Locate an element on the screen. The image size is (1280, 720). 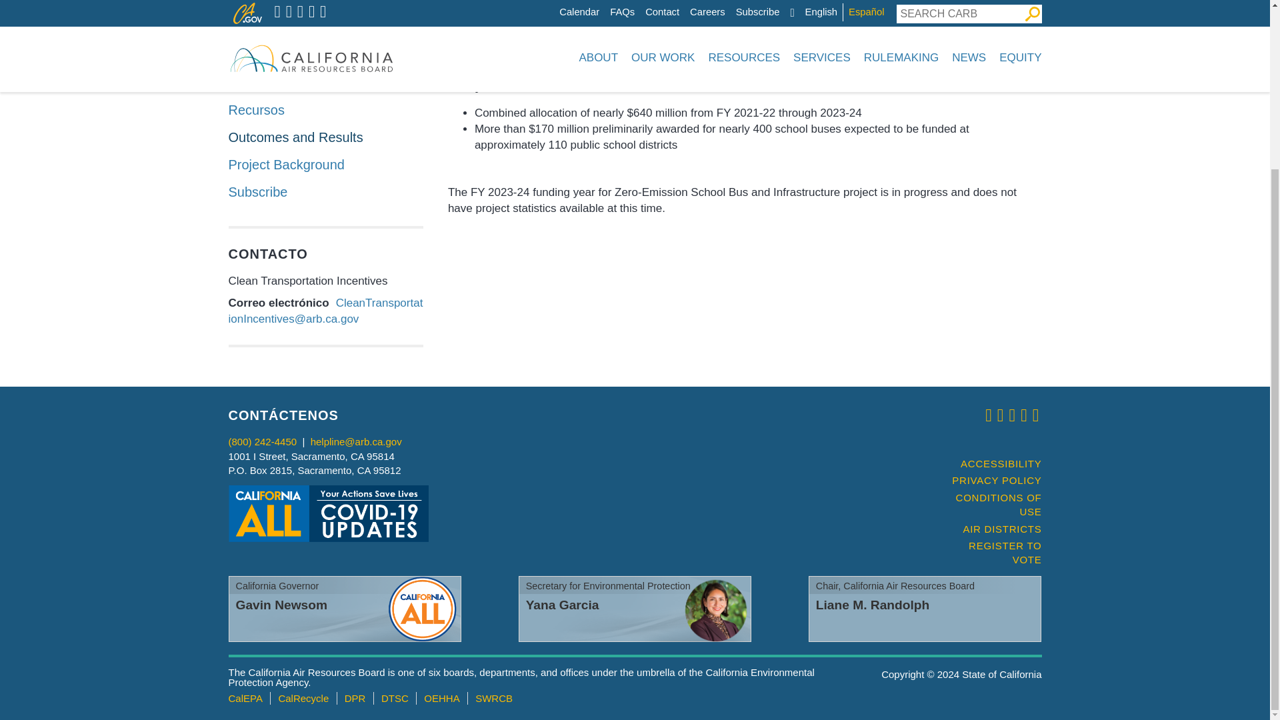
California Environmental Protection Agency is located at coordinates (245, 698).